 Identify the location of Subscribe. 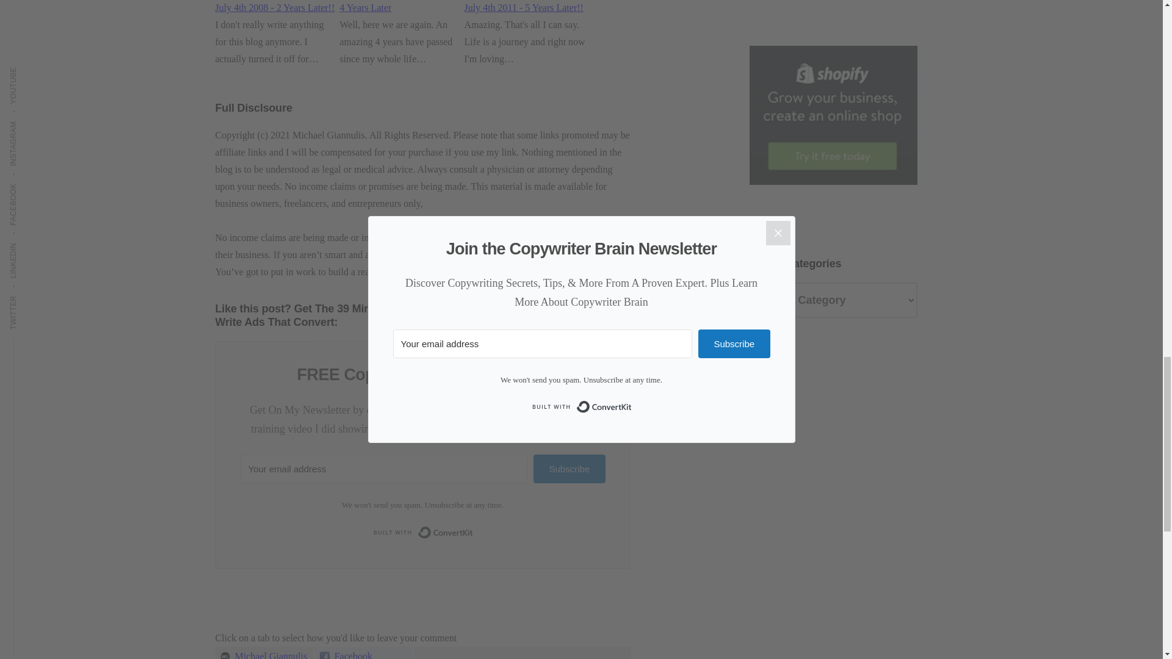
(569, 469).